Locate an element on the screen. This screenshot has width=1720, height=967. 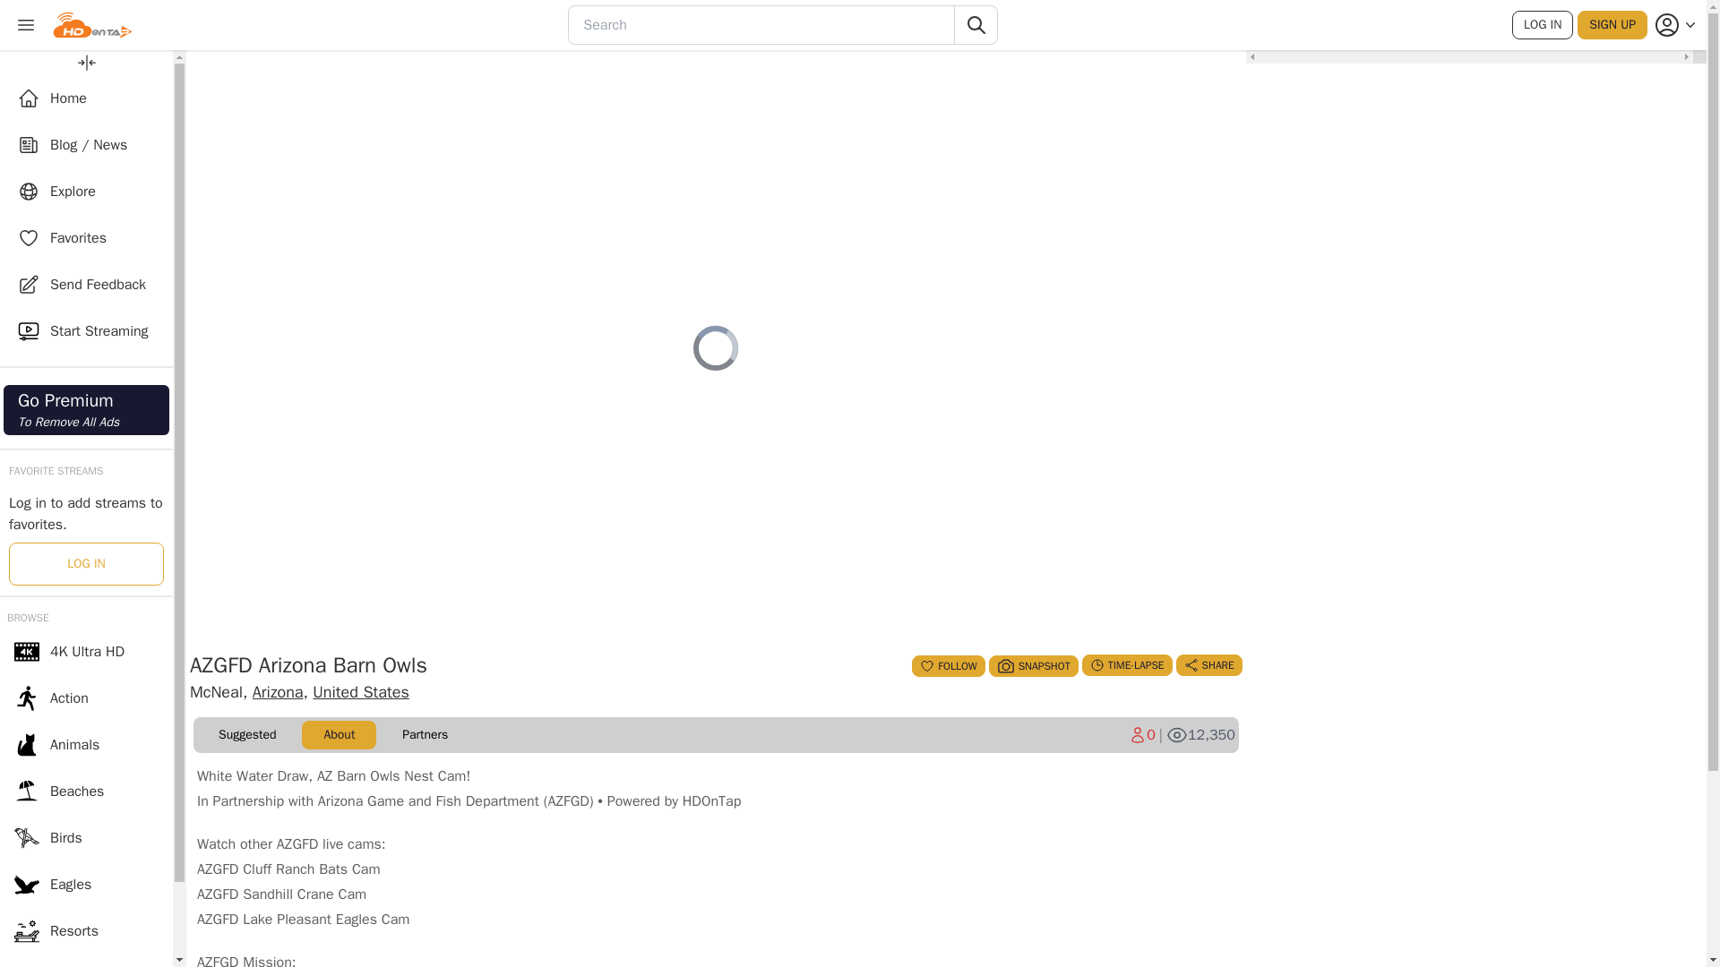
Total views is located at coordinates (1200, 734).